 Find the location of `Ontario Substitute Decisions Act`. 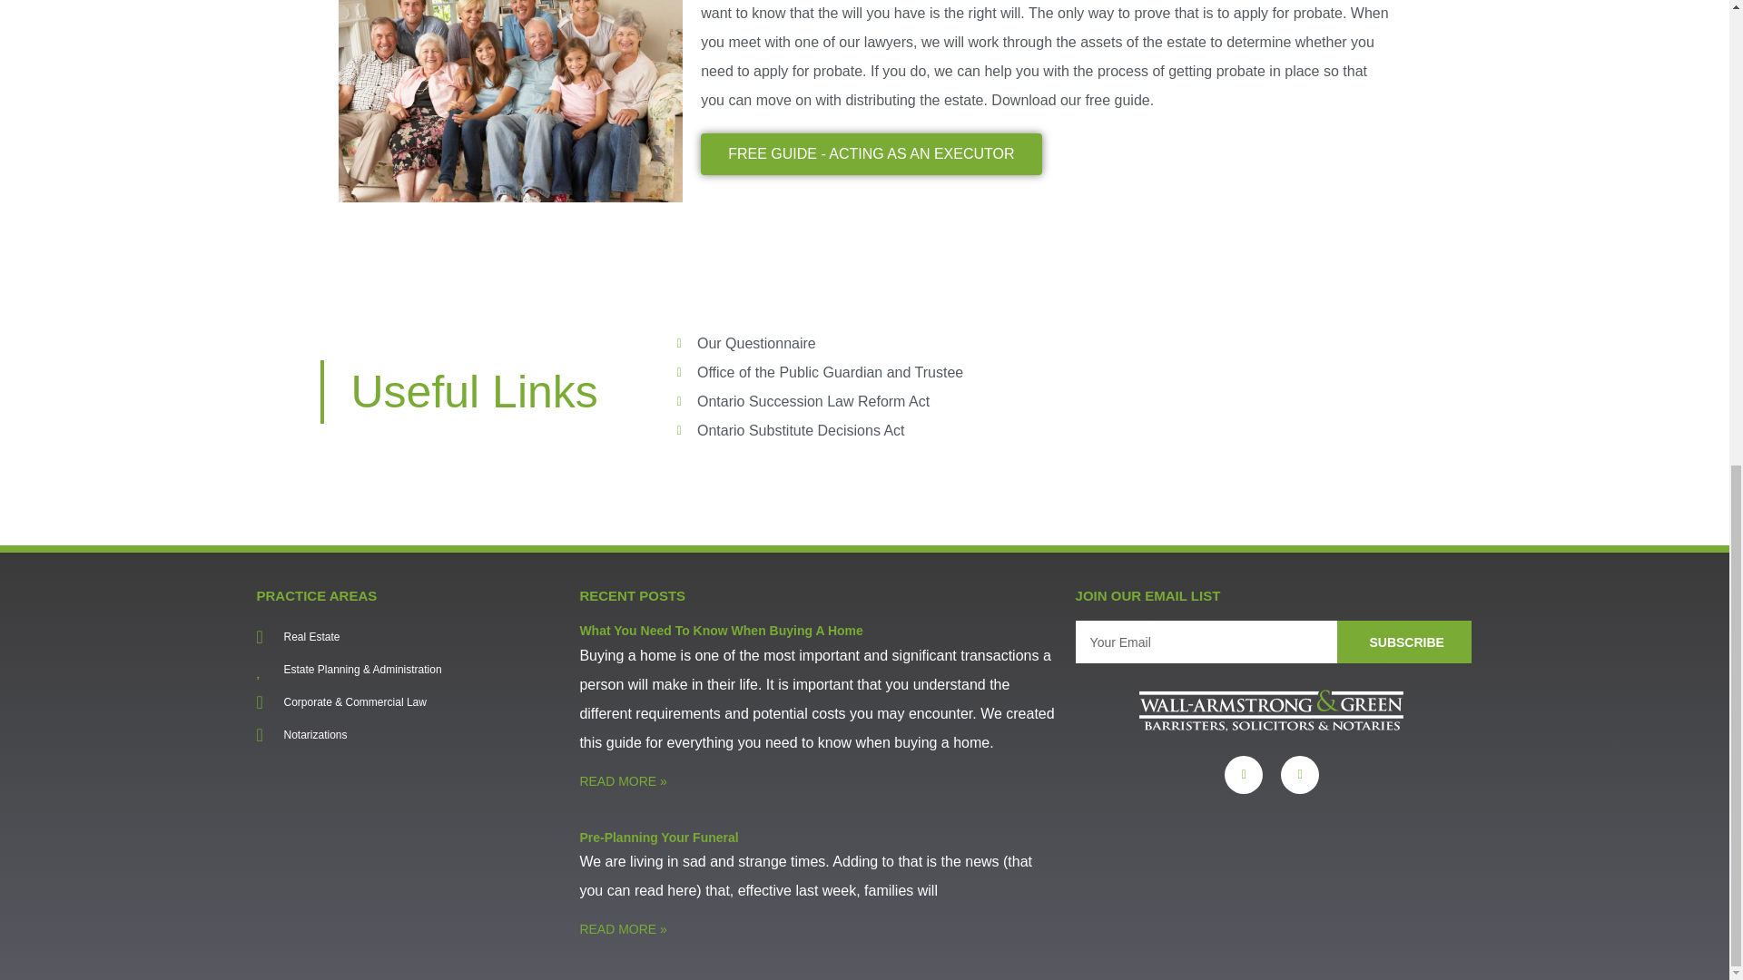

Ontario Substitute Decisions Act is located at coordinates (1028, 431).